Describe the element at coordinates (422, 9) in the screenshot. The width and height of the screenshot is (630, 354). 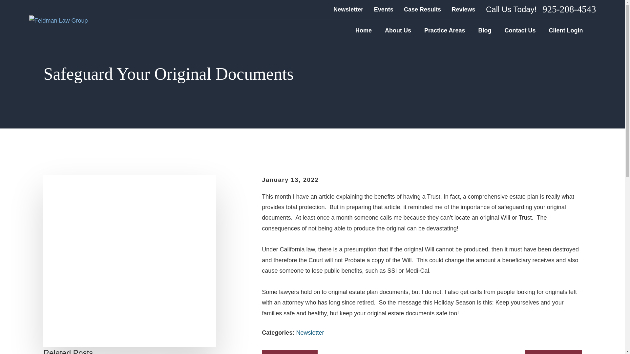
I see `Case Results` at that location.